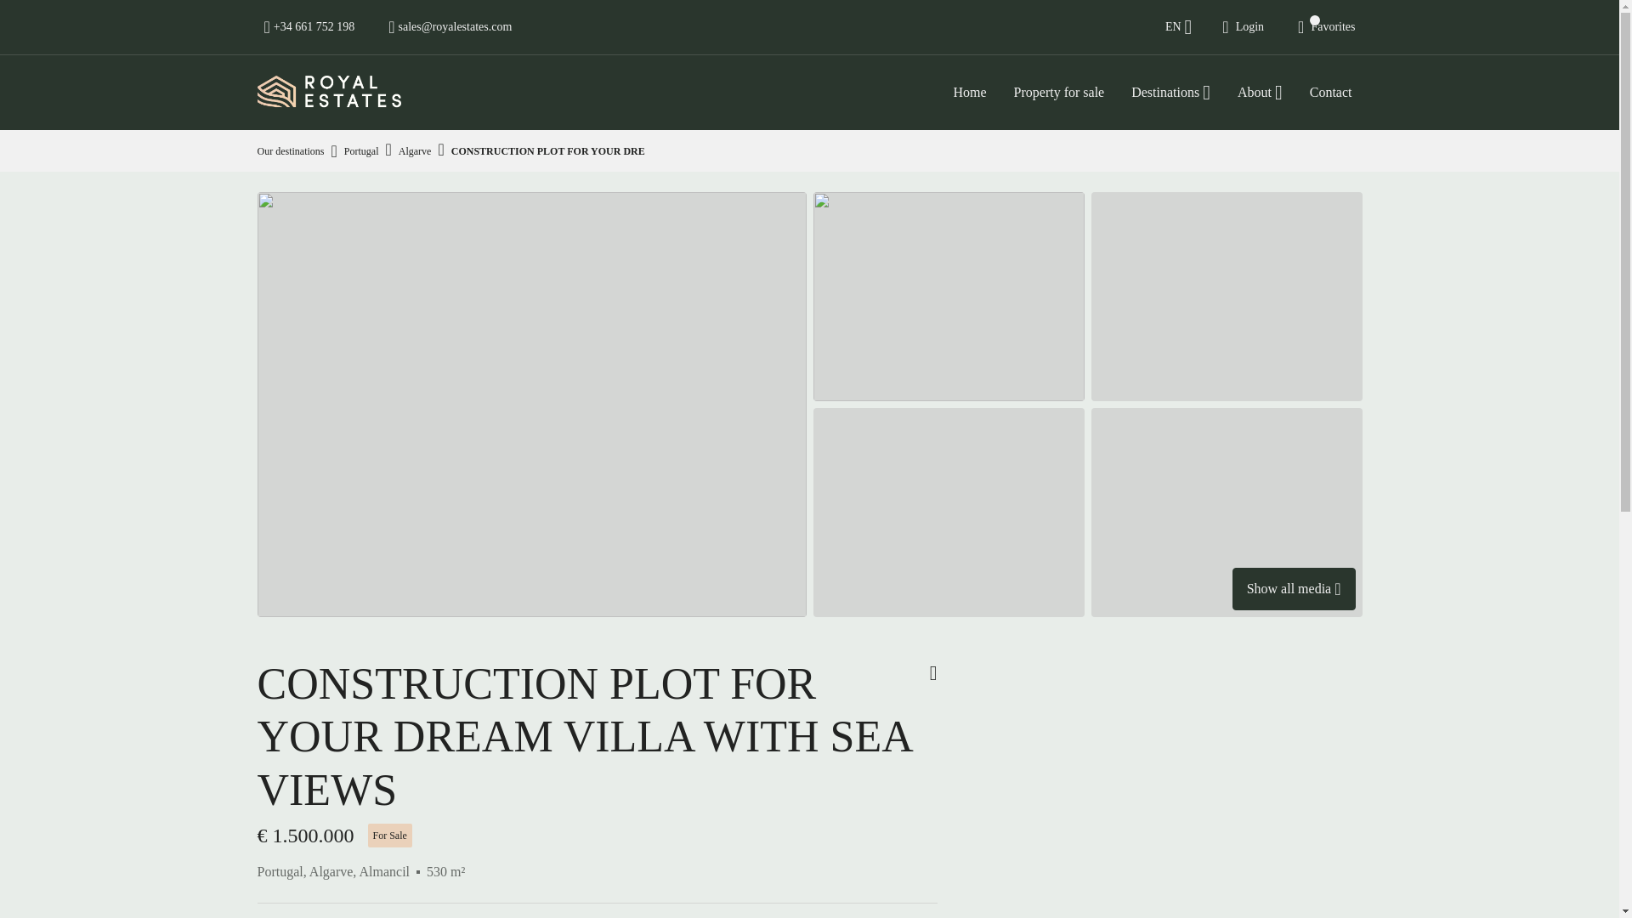  What do you see at coordinates (1059, 92) in the screenshot?
I see `Property for sale` at bounding box center [1059, 92].